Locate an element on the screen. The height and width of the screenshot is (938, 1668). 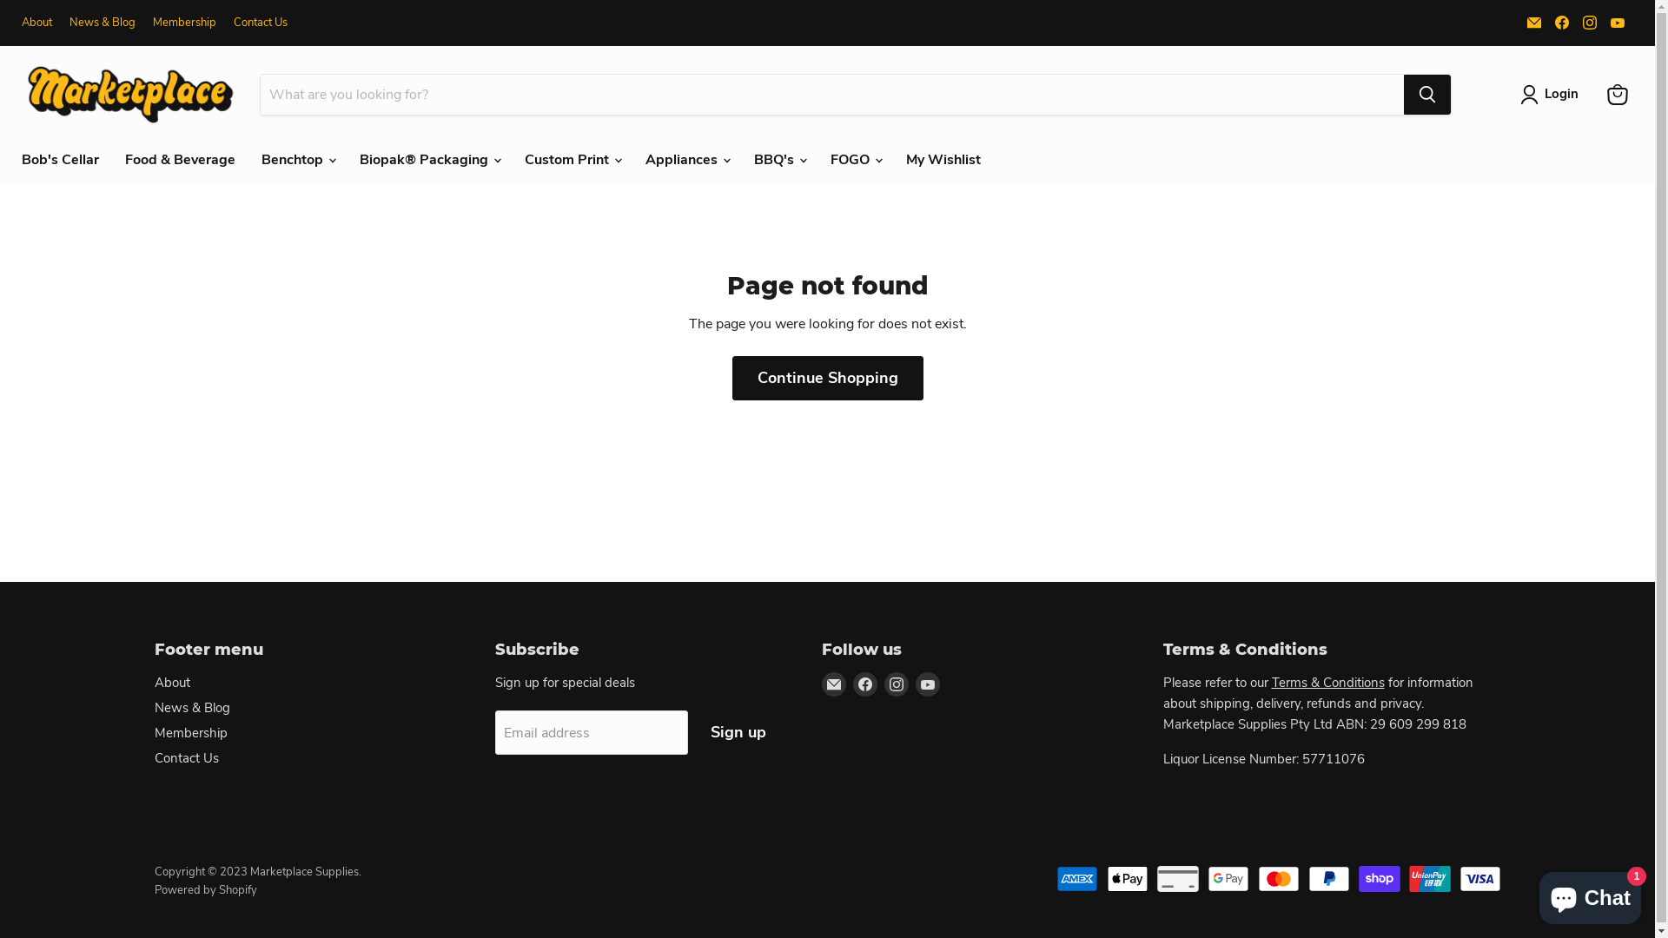
Terms & Conditions is located at coordinates (1328, 683).